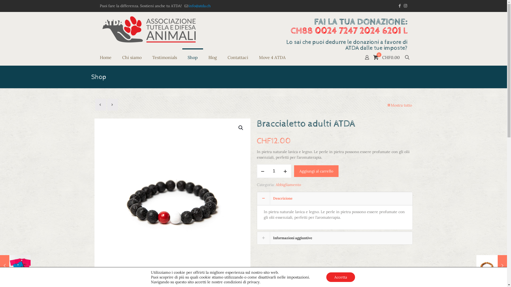  Describe the element at coordinates (236, 282) in the screenshot. I see `nostre condizioni di privacy` at that location.